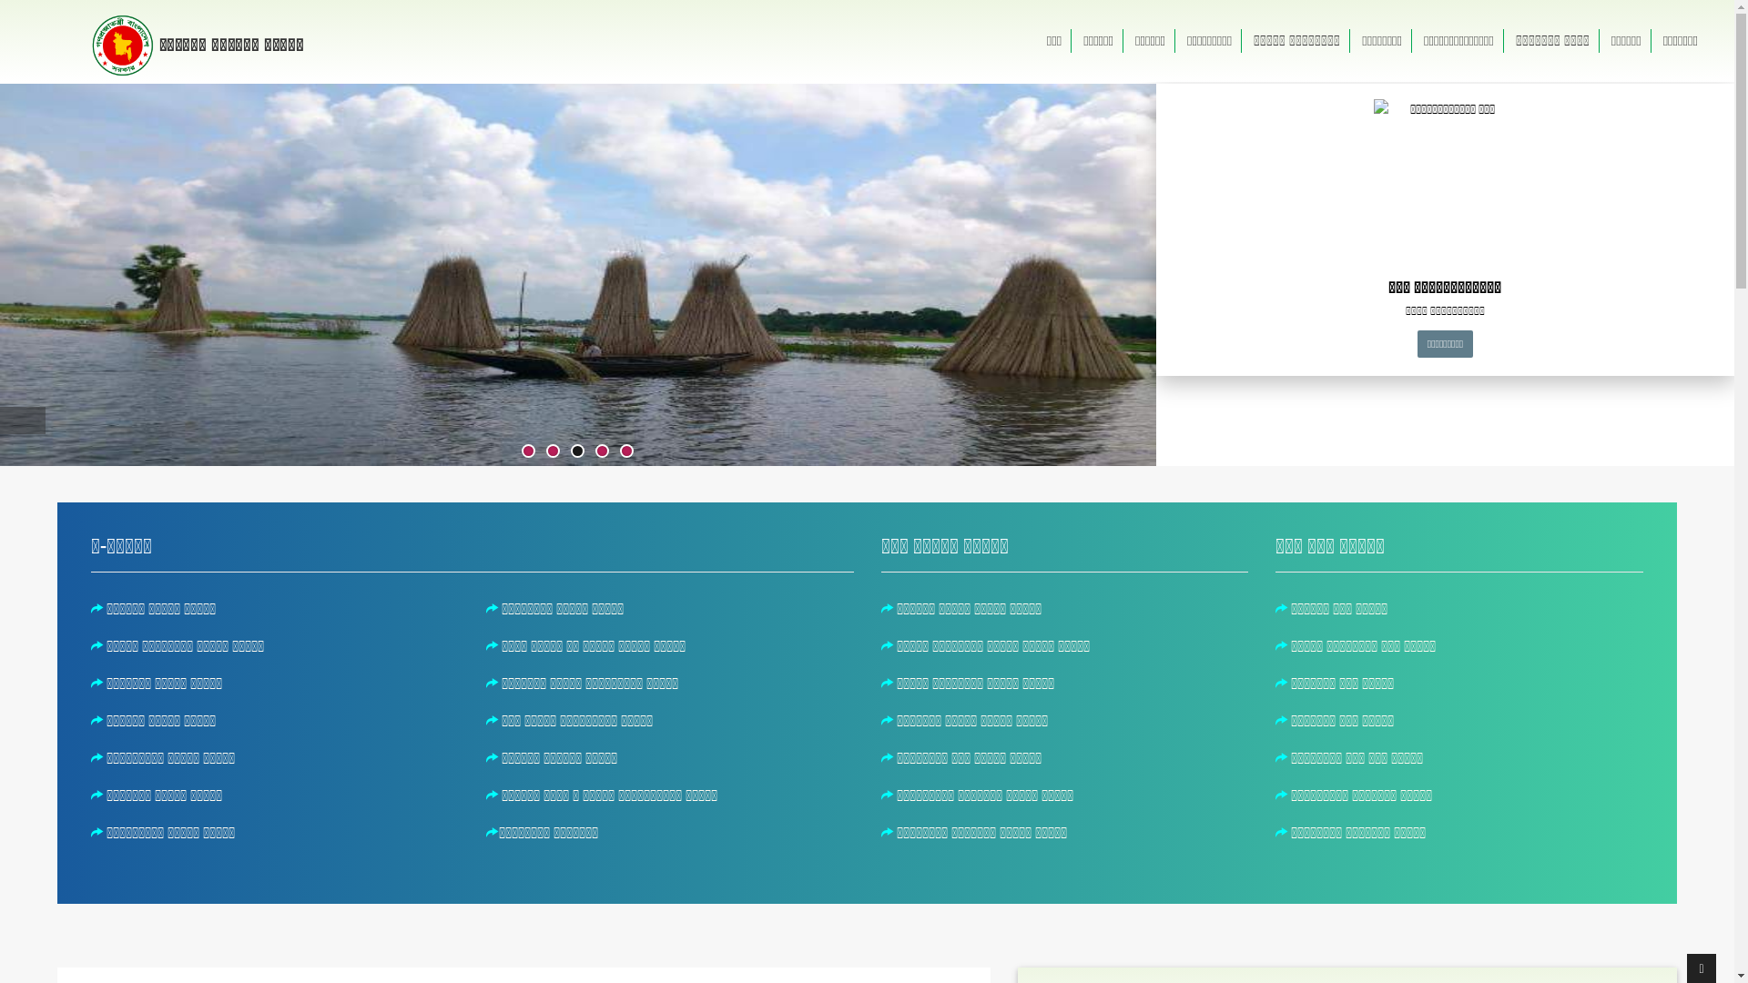 The image size is (1748, 983). Describe the element at coordinates (554, 451) in the screenshot. I see `2` at that location.